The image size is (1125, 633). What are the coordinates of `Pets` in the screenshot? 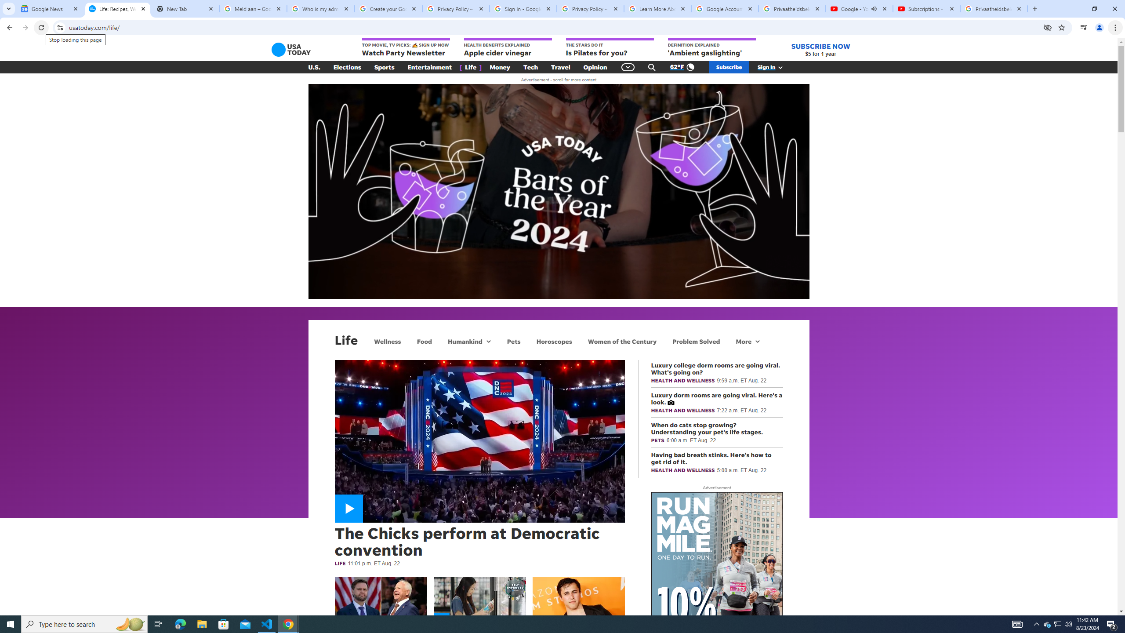 It's located at (513, 341).